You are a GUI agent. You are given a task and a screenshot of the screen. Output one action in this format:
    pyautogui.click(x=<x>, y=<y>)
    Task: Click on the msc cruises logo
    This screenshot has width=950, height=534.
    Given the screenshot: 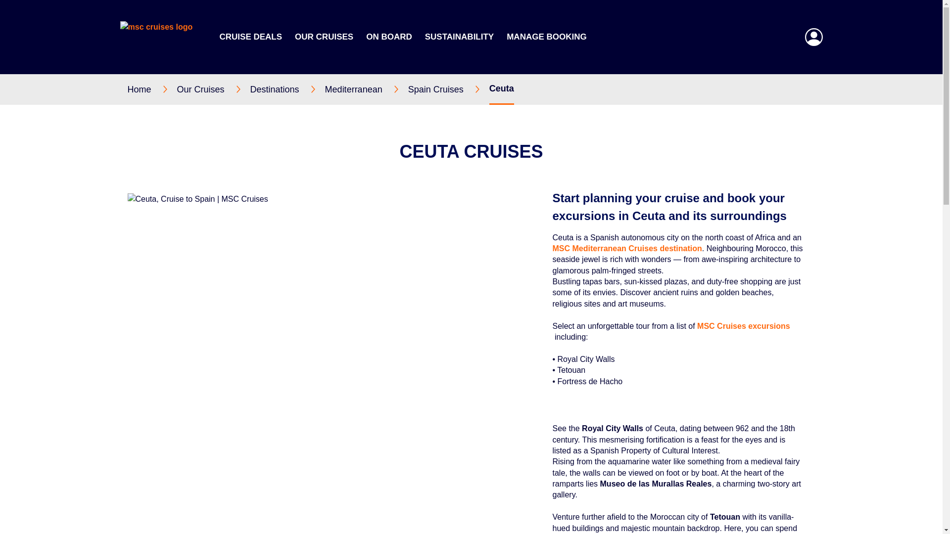 What is the action you would take?
    pyautogui.click(x=163, y=37)
    